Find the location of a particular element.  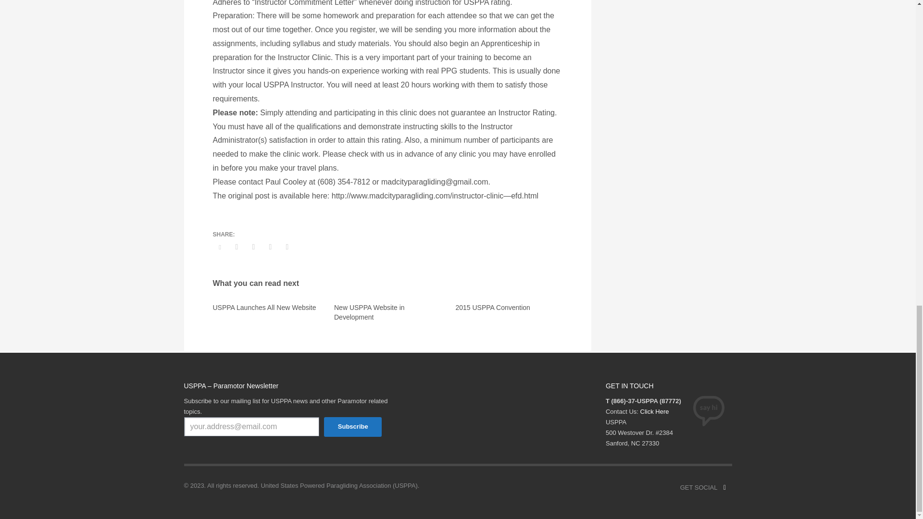

SHARE ON FACEBOOK is located at coordinates (237, 247).